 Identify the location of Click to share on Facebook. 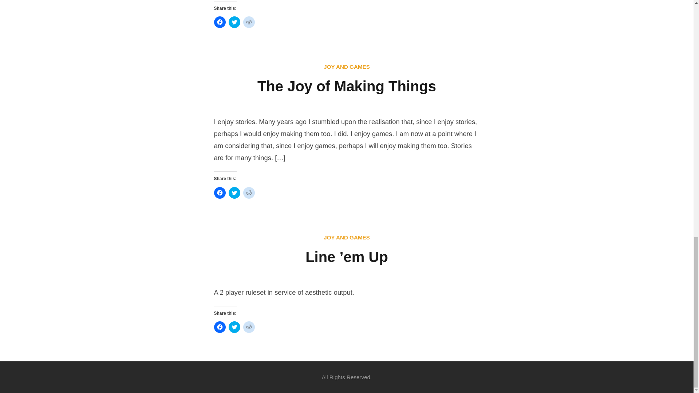
(220, 193).